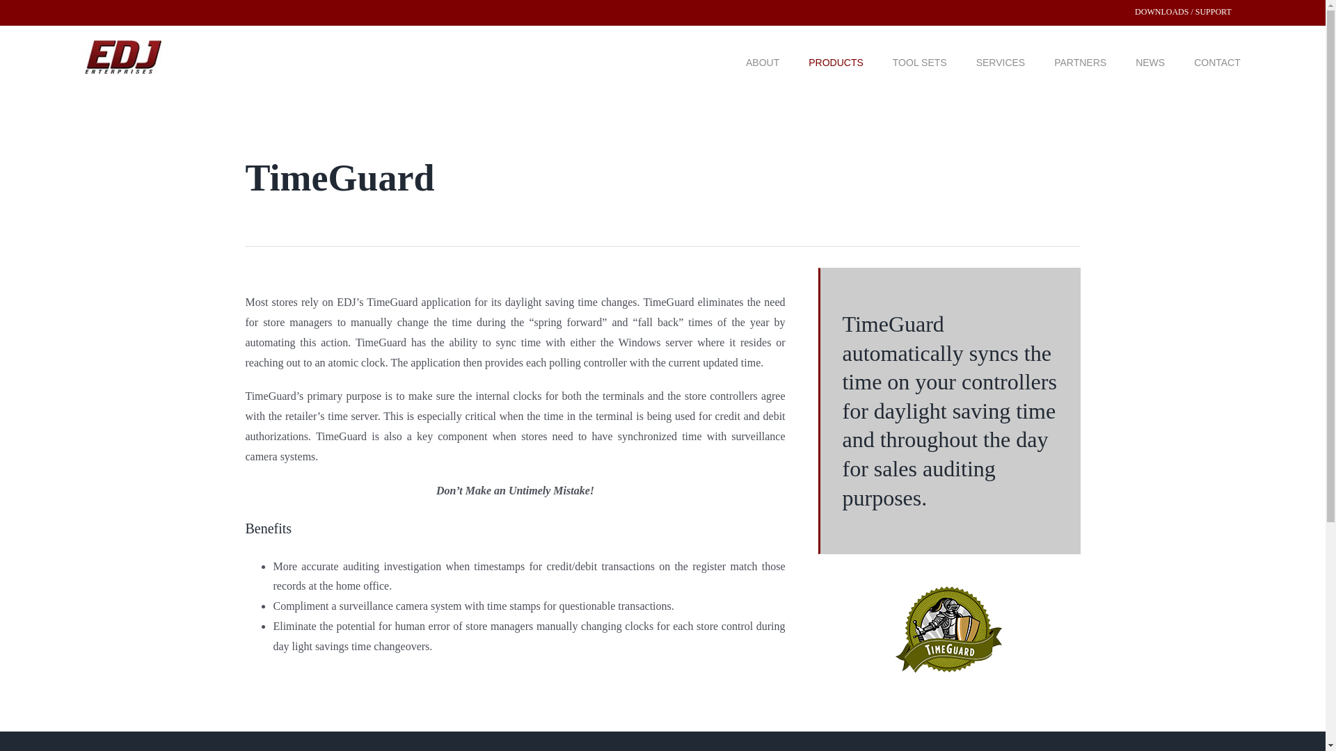 The width and height of the screenshot is (1336, 751). Describe the element at coordinates (920, 63) in the screenshot. I see `TOOL SETS` at that location.